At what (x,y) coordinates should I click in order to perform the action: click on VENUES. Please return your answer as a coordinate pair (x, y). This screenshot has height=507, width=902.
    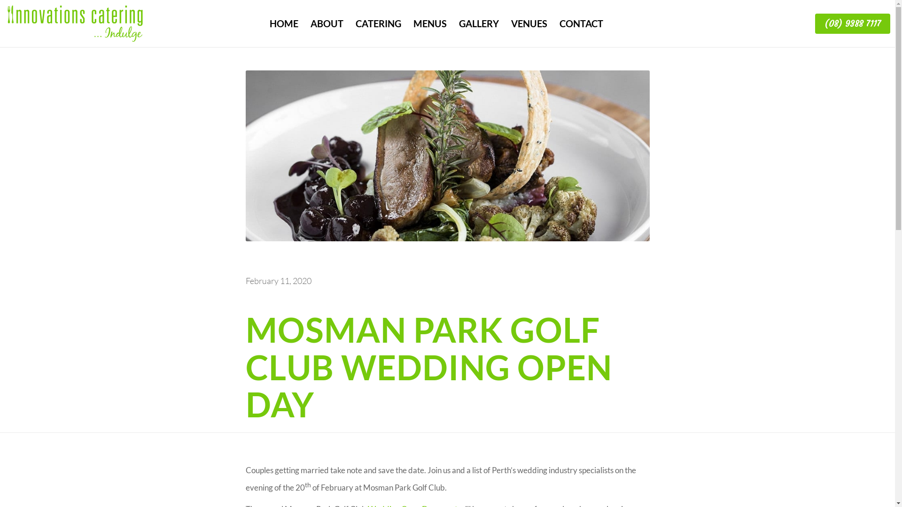
    Looking at the image, I should click on (529, 28).